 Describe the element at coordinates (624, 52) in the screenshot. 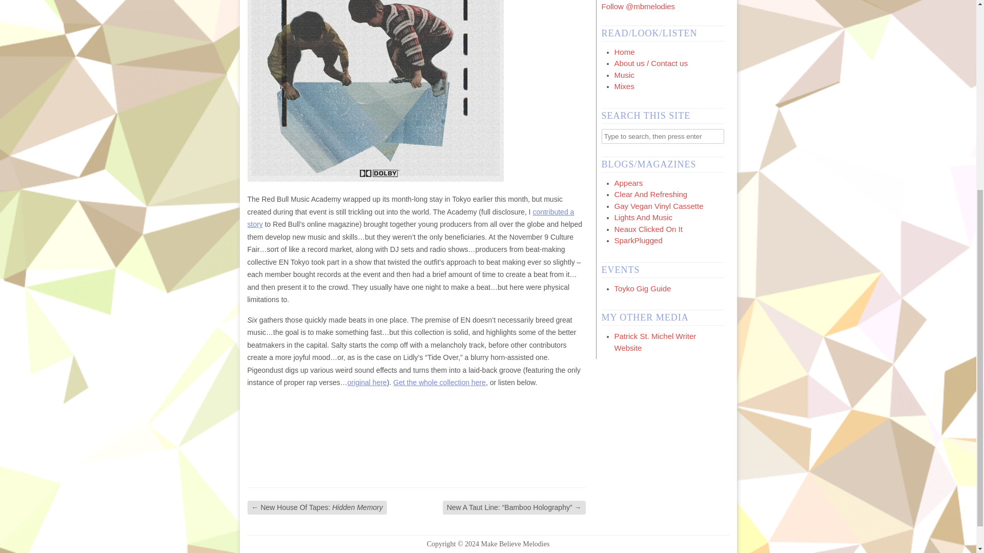

I see `Home` at that location.